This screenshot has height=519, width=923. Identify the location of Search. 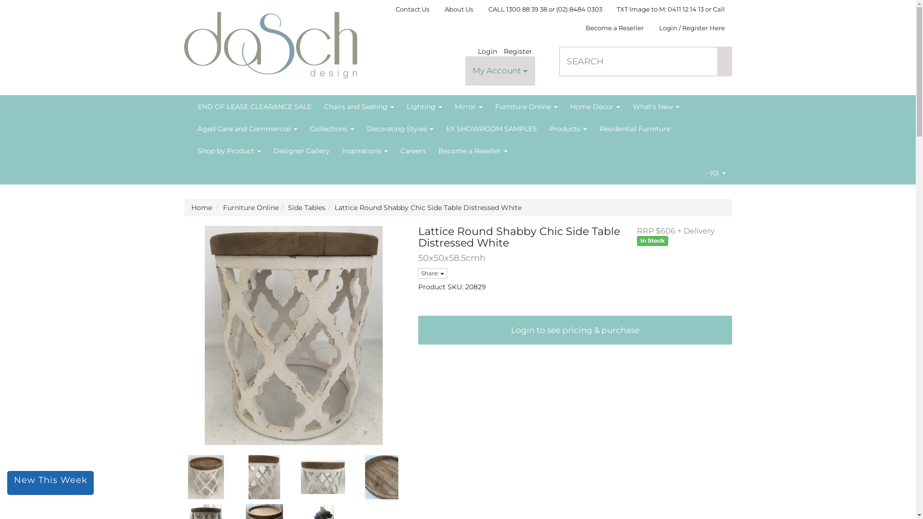
(724, 62).